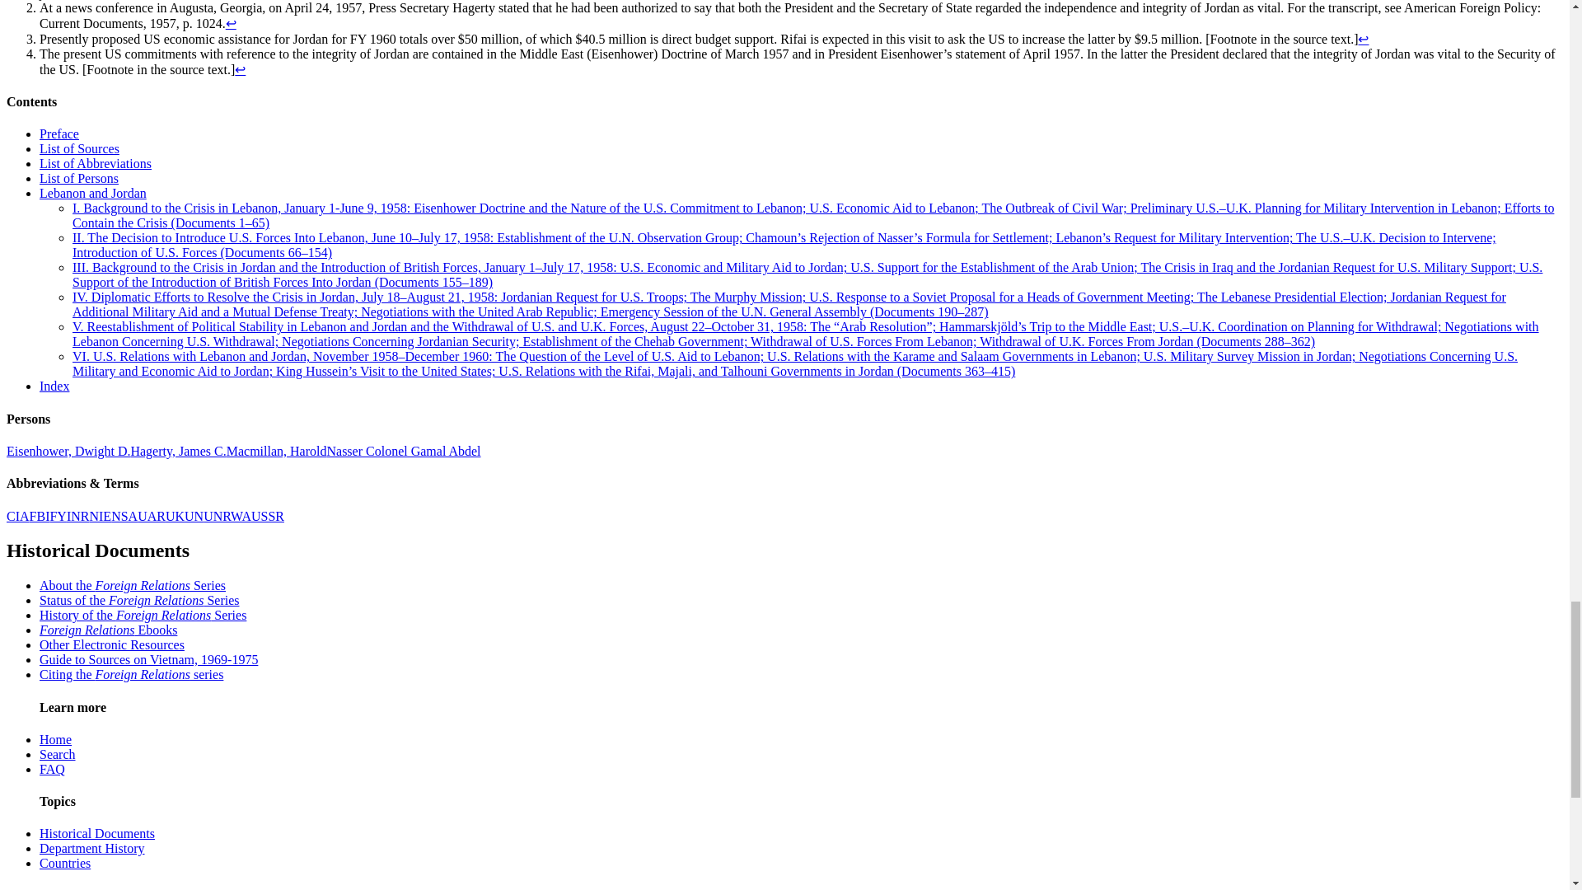 Image resolution: width=1582 pixels, height=890 pixels. I want to click on National Intelligence Estimate, so click(99, 516).